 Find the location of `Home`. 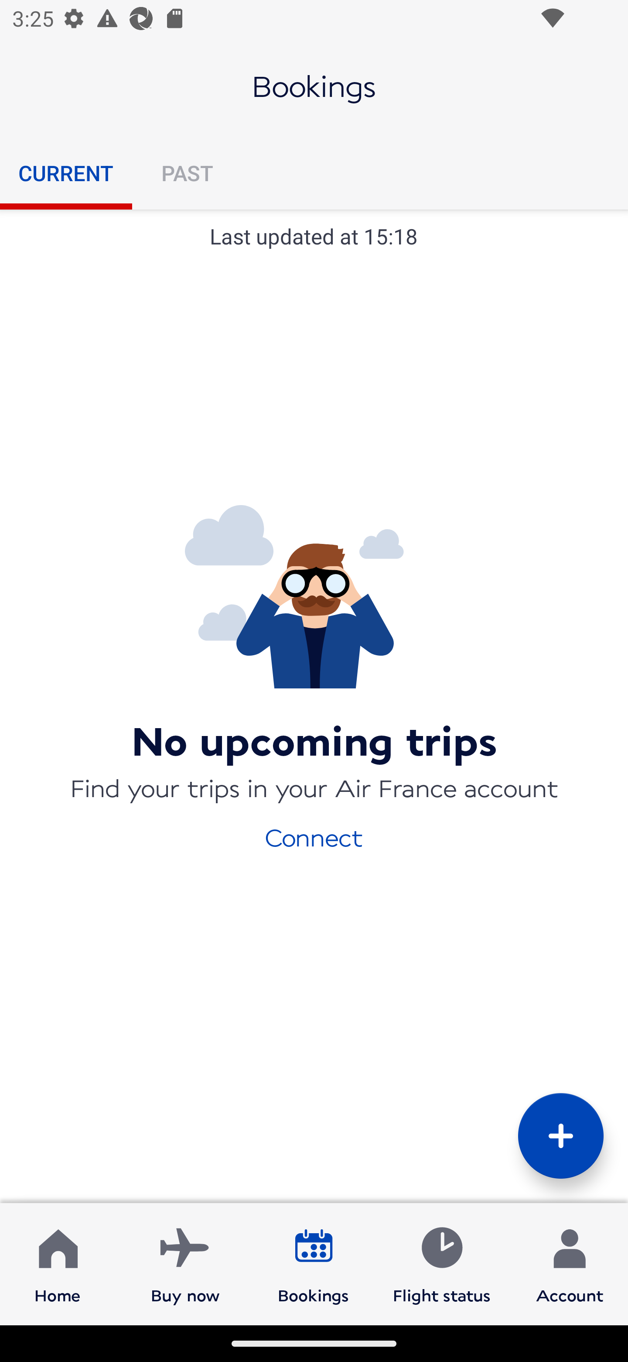

Home is located at coordinates (58, 1263).